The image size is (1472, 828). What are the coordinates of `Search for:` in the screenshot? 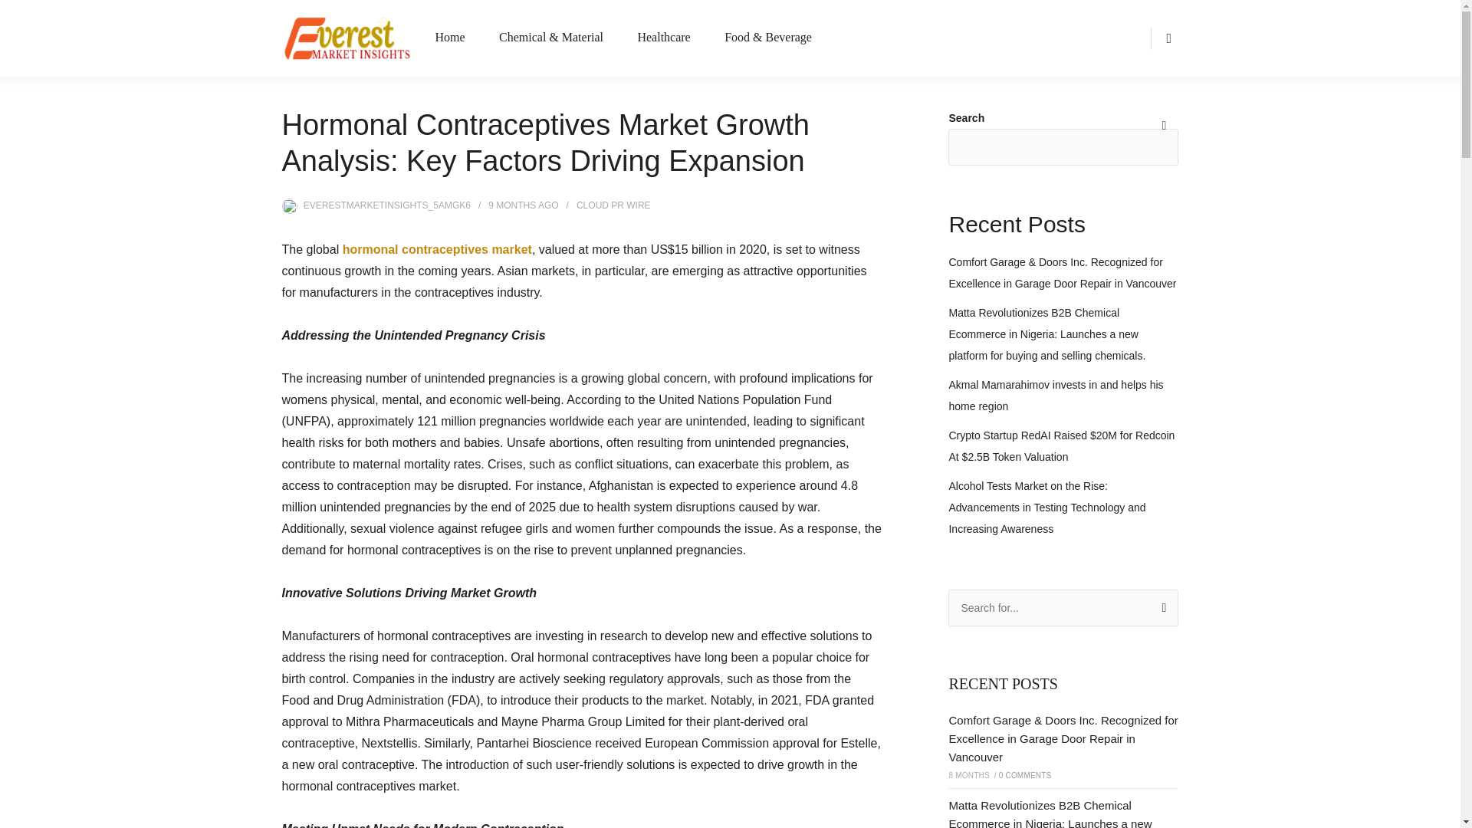 It's located at (1063, 607).